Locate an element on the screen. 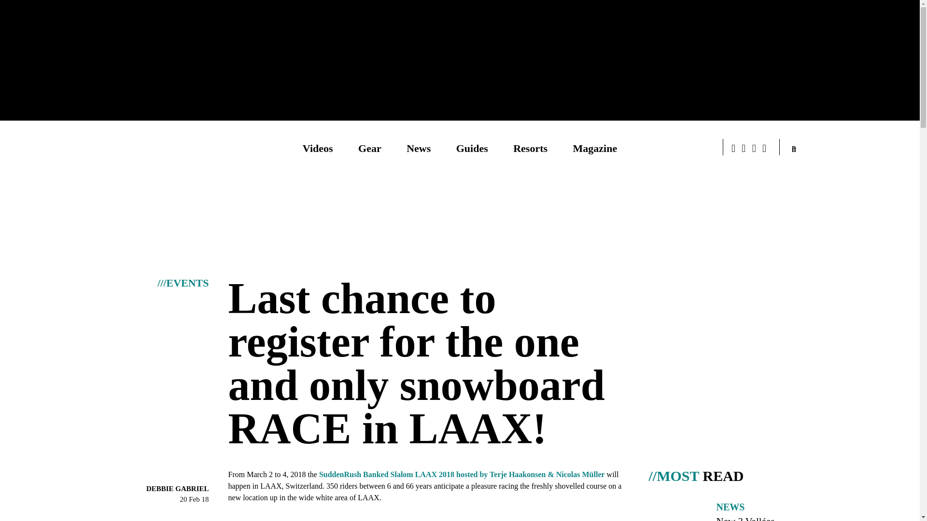 Image resolution: width=927 pixels, height=521 pixels. Guides is located at coordinates (472, 148).